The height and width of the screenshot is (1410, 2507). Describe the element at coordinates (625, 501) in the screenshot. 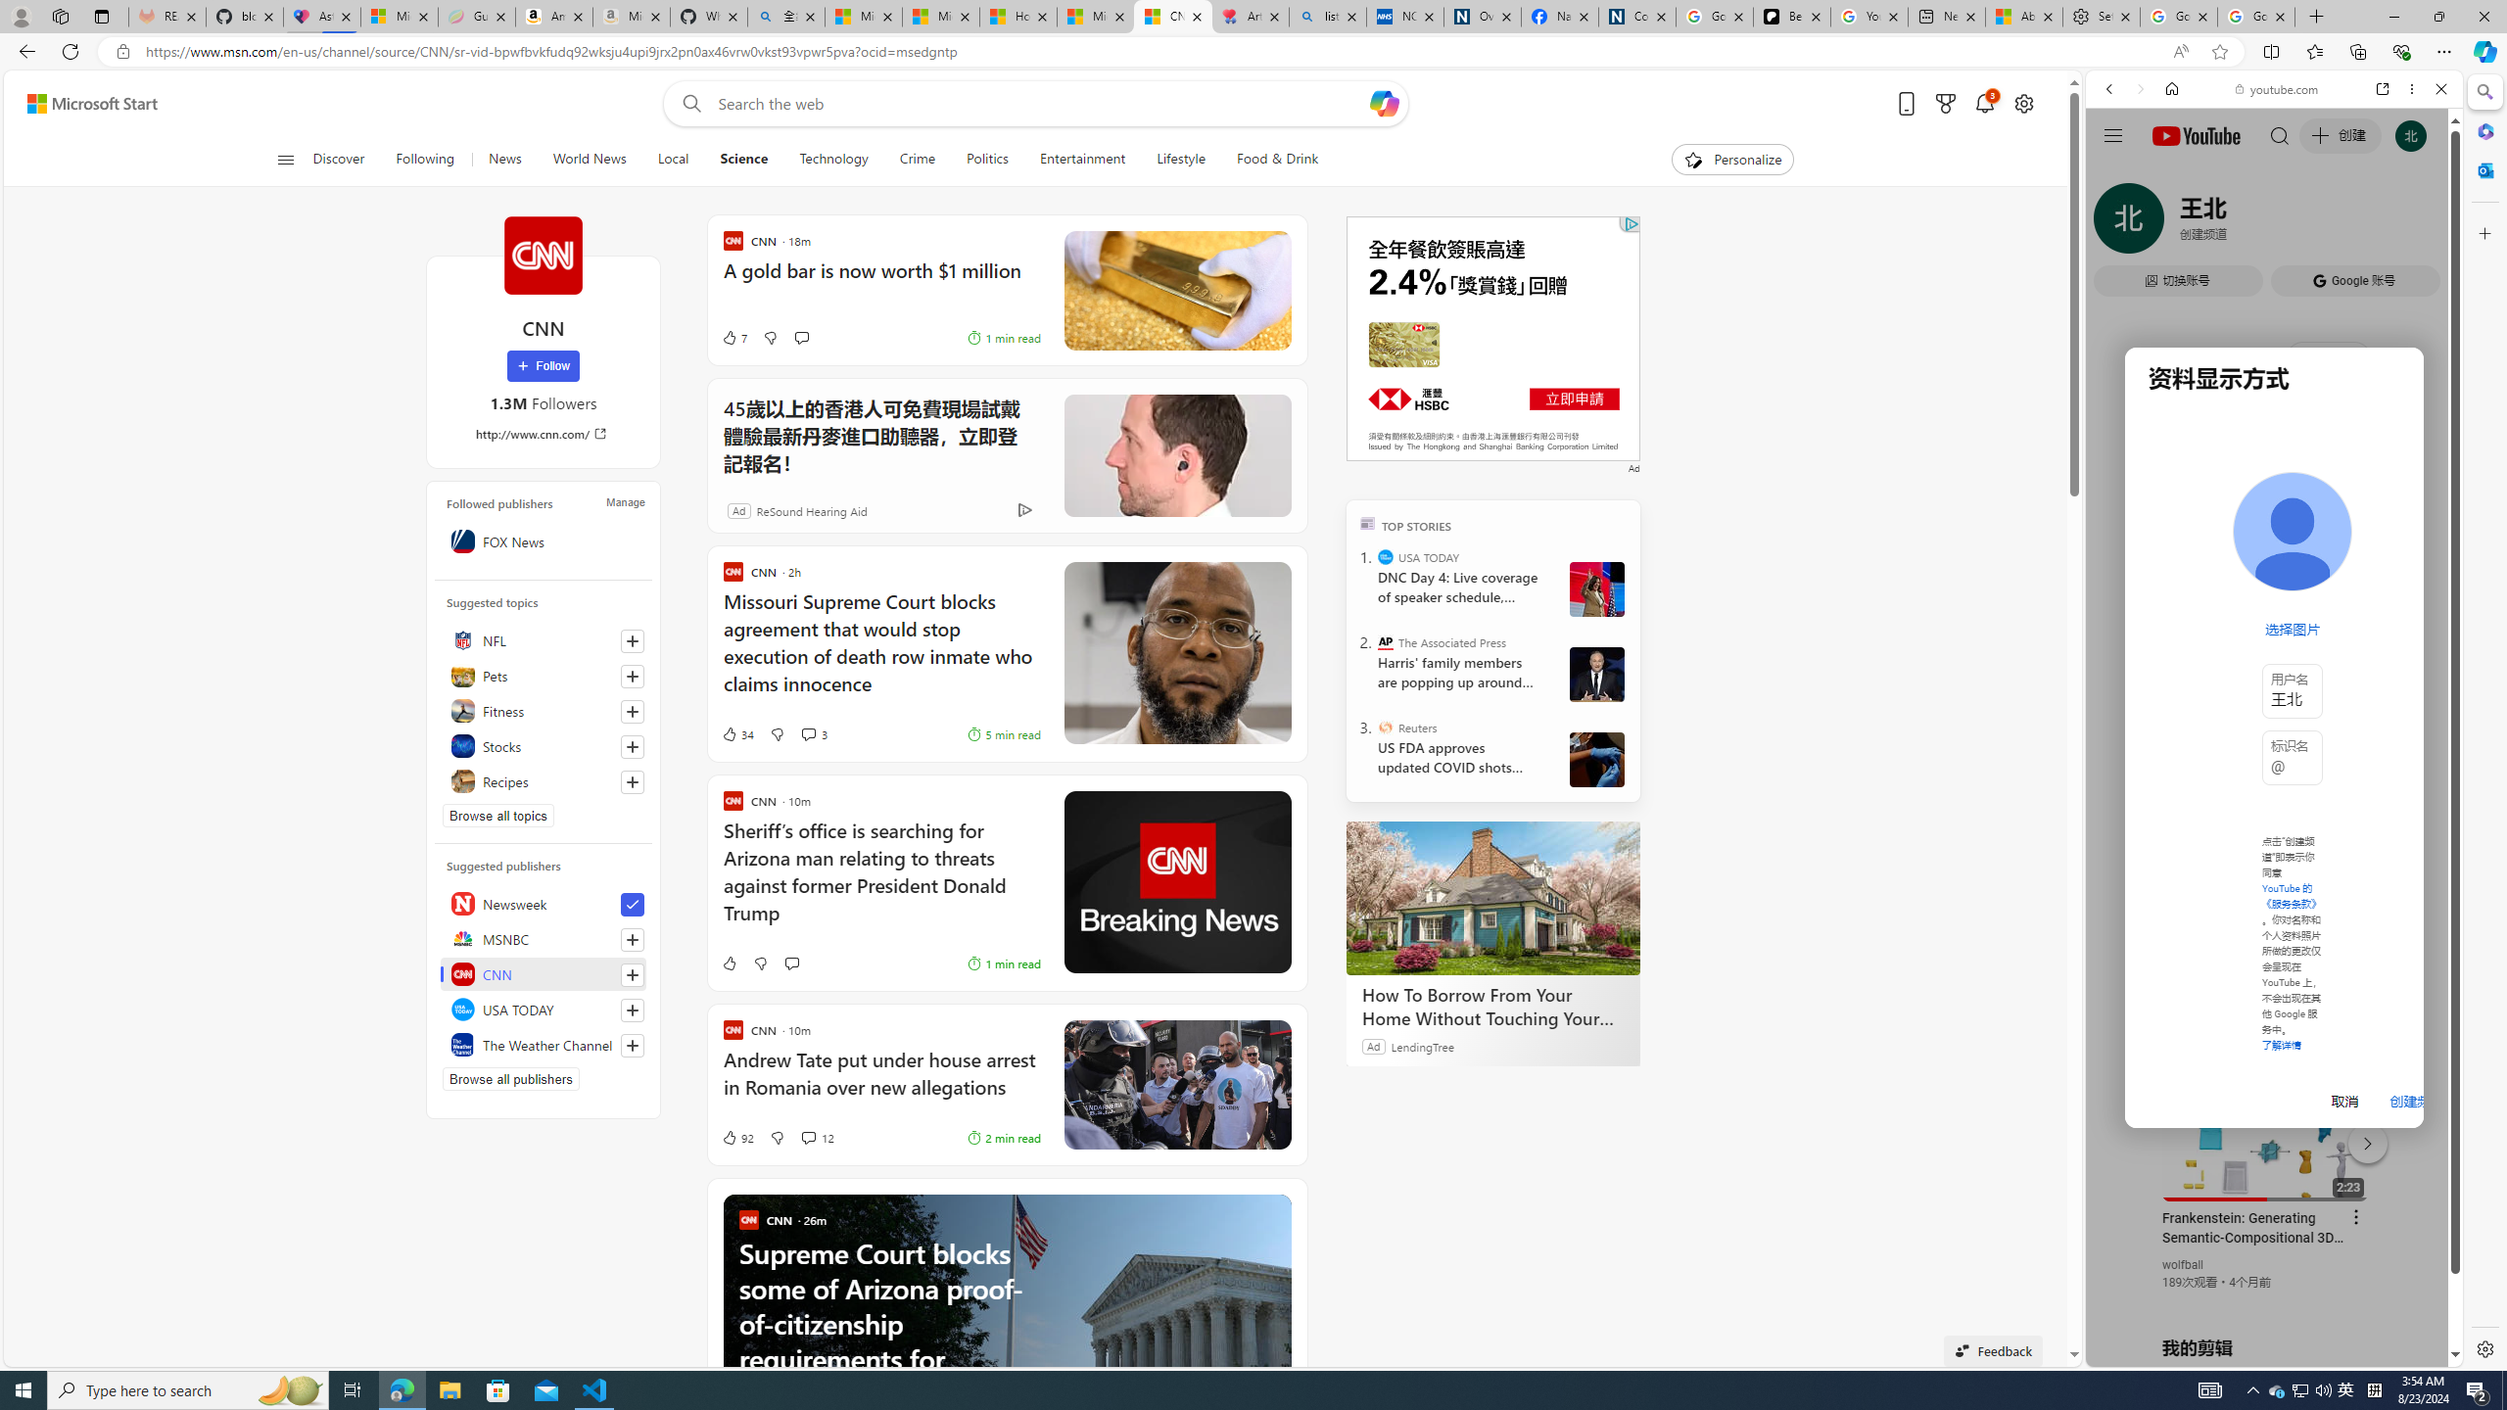

I see `Manage` at that location.